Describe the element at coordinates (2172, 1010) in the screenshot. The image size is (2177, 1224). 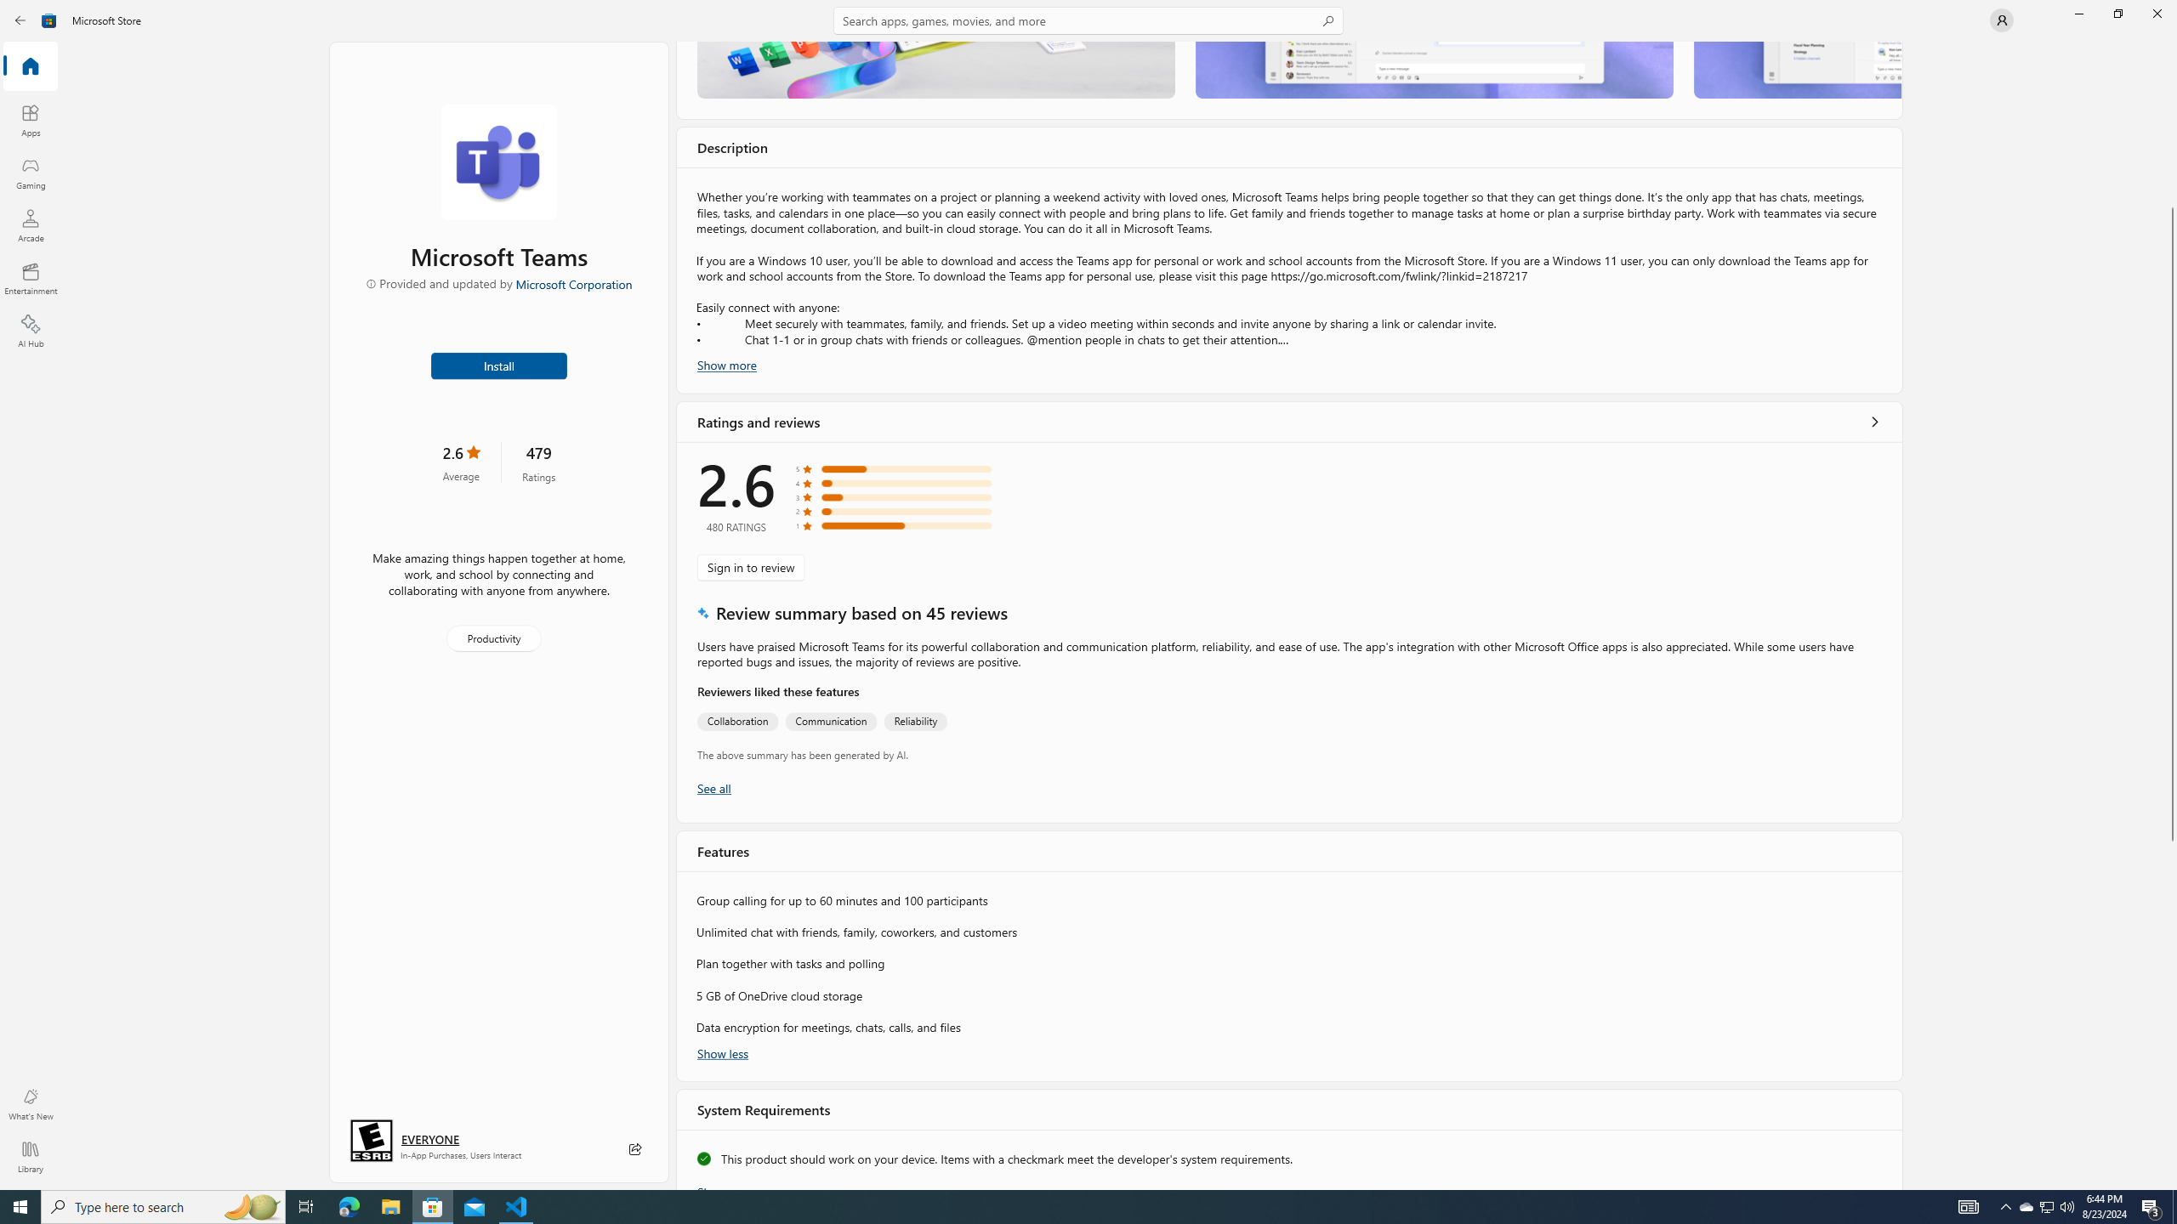
I see `Vertical Large Increase` at that location.